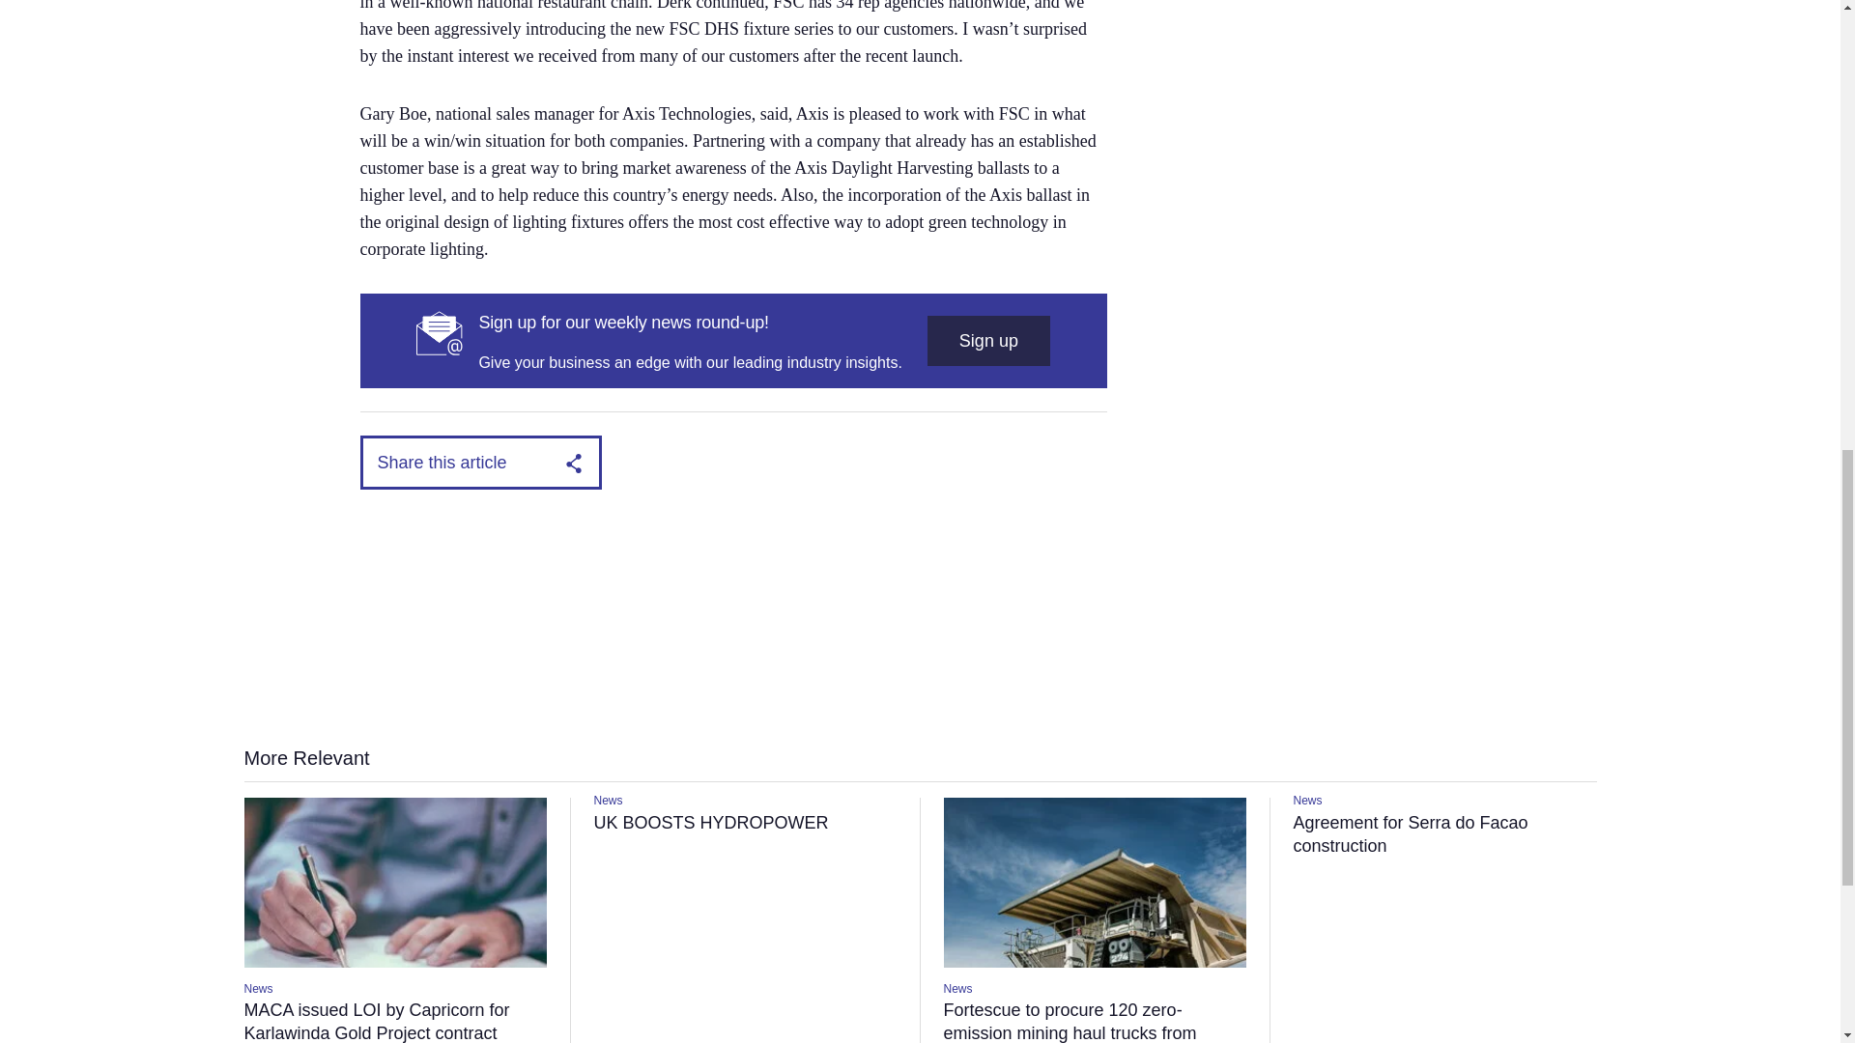 Image resolution: width=1855 pixels, height=1043 pixels. Describe the element at coordinates (941, 402) in the screenshot. I see `on` at that location.